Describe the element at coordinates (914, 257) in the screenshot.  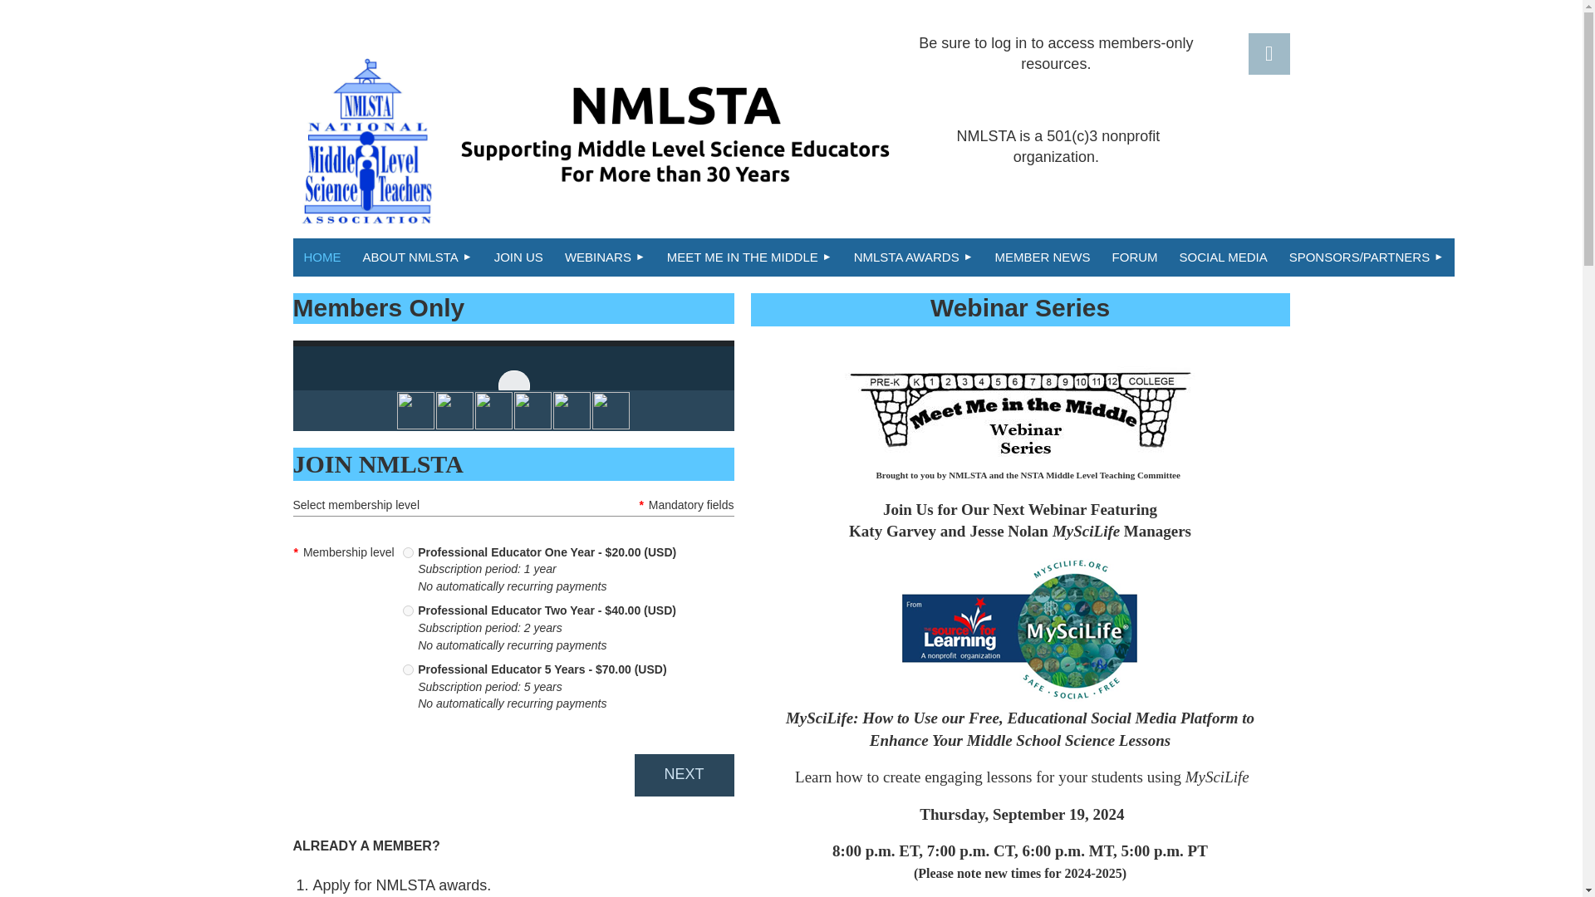
I see `NMLSTA AWARDS` at that location.